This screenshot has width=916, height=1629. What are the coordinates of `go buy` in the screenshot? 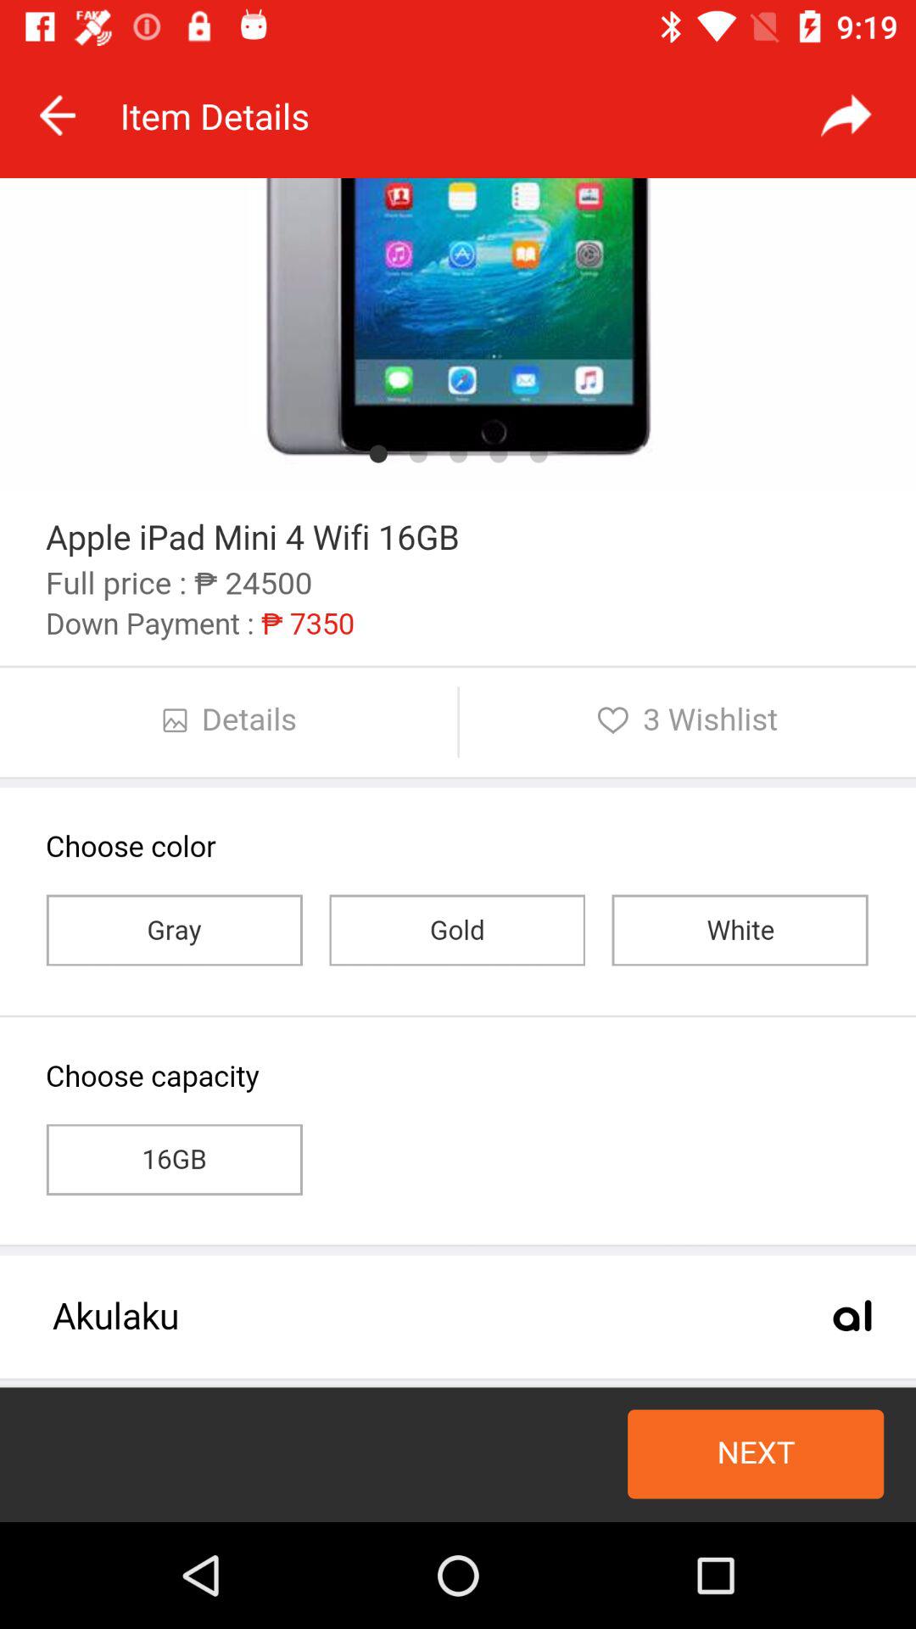 It's located at (458, 850).